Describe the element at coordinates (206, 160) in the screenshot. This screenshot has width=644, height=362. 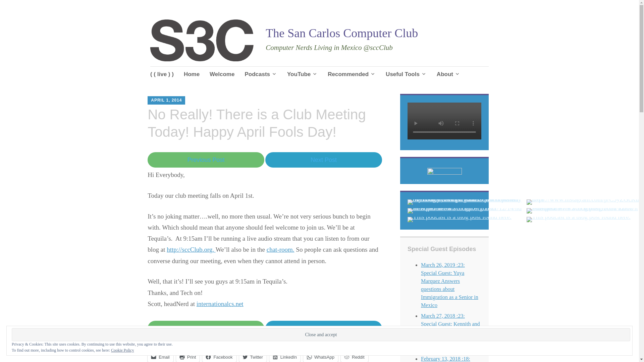
I see `Previous Post` at that location.